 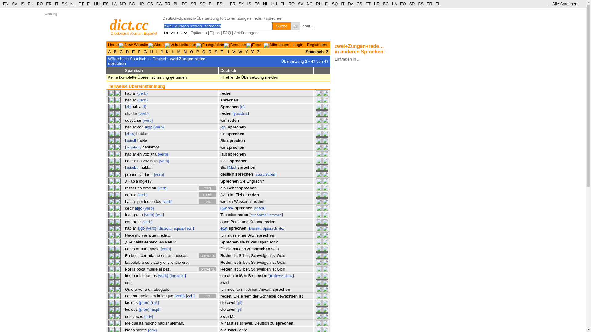 What do you see at coordinates (223, 275) in the screenshot?
I see `um` at bounding box center [223, 275].